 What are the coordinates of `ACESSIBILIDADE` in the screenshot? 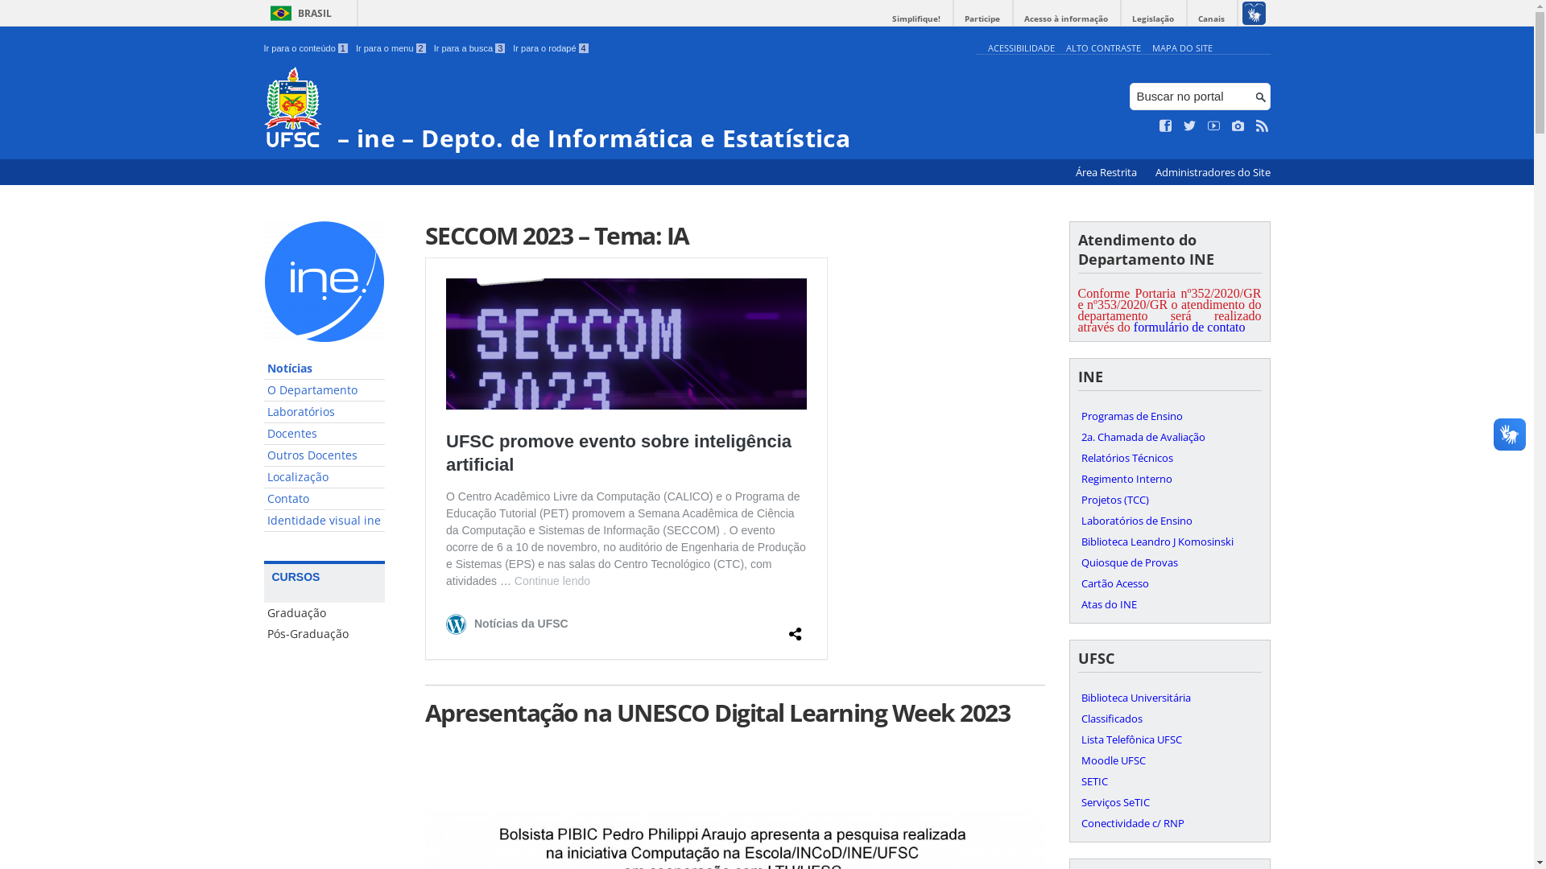 It's located at (1021, 48).